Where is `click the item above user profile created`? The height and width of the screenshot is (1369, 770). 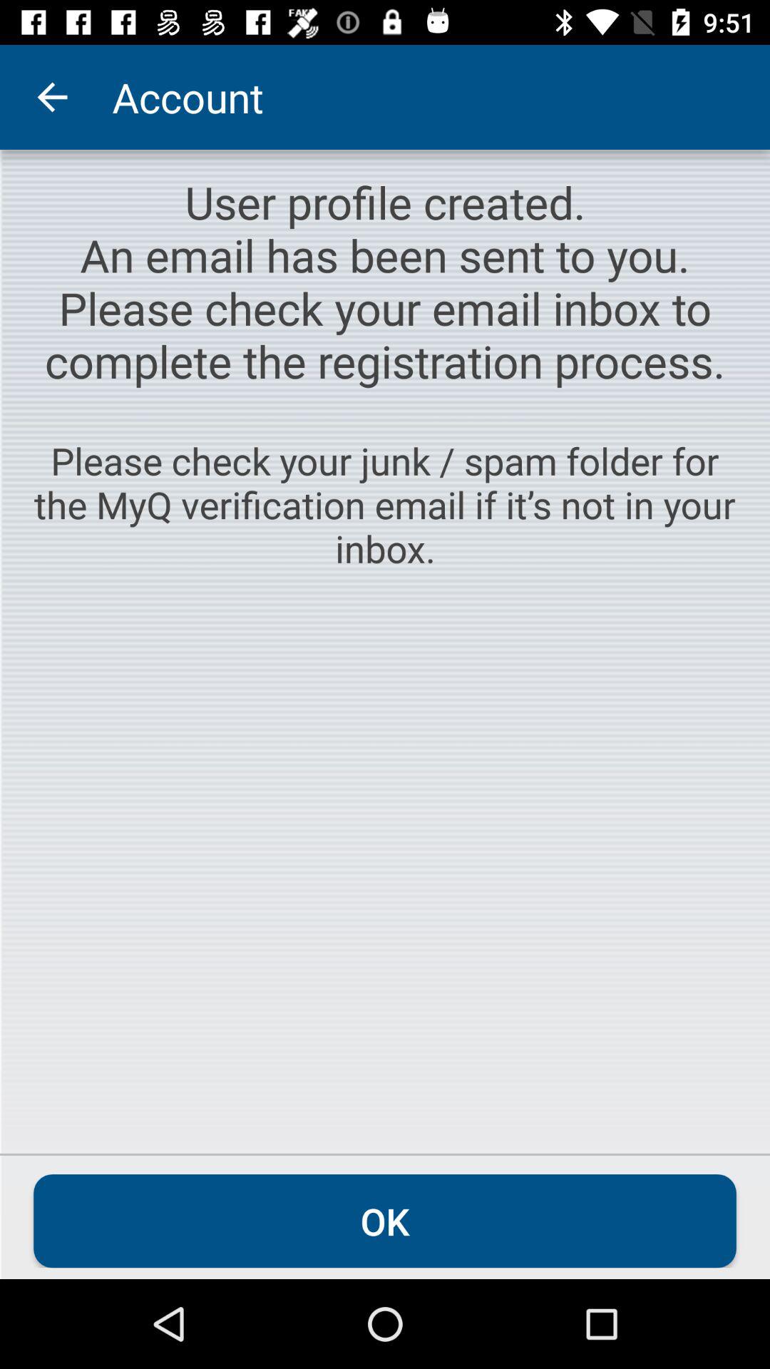 click the item above user profile created is located at coordinates (52, 97).